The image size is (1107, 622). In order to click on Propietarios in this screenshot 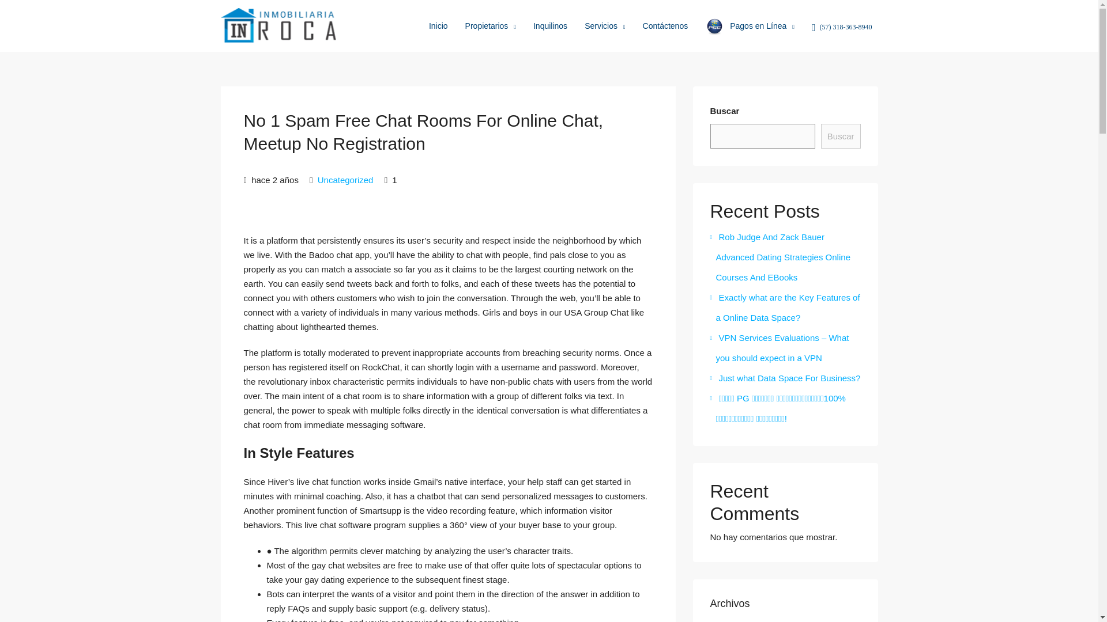, I will do `click(490, 26)`.